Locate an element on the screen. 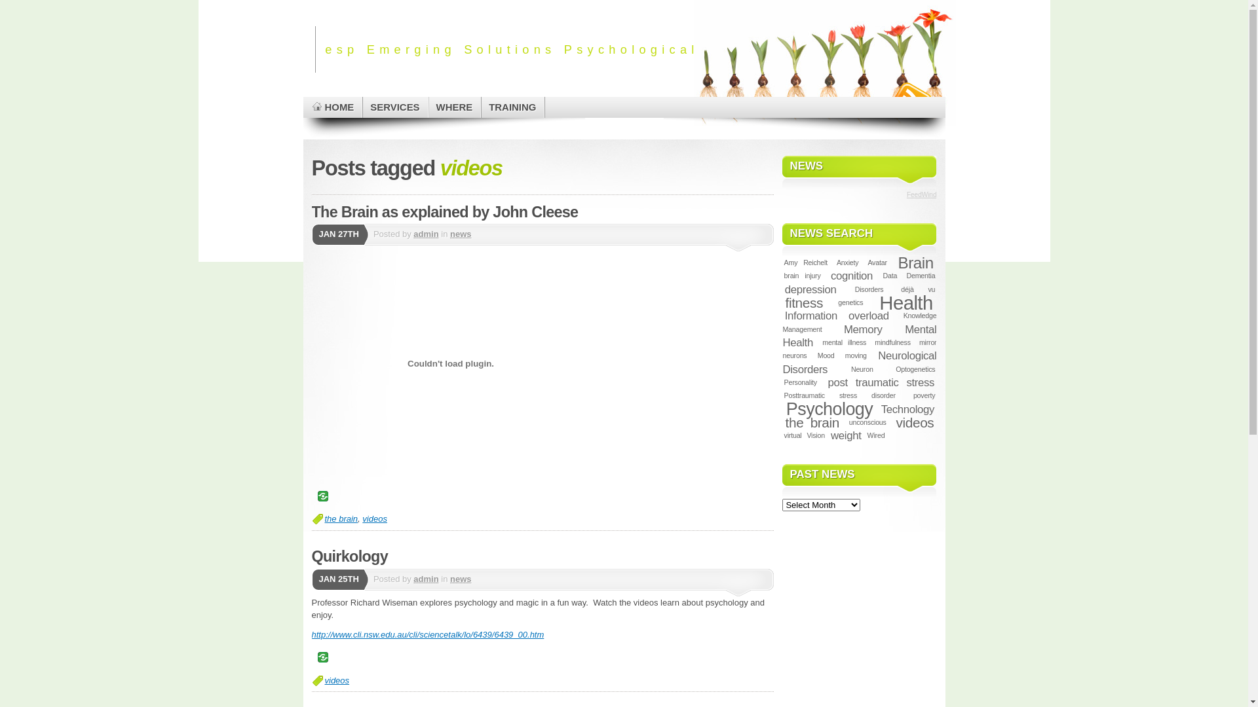  Personality is located at coordinates (801, 382).